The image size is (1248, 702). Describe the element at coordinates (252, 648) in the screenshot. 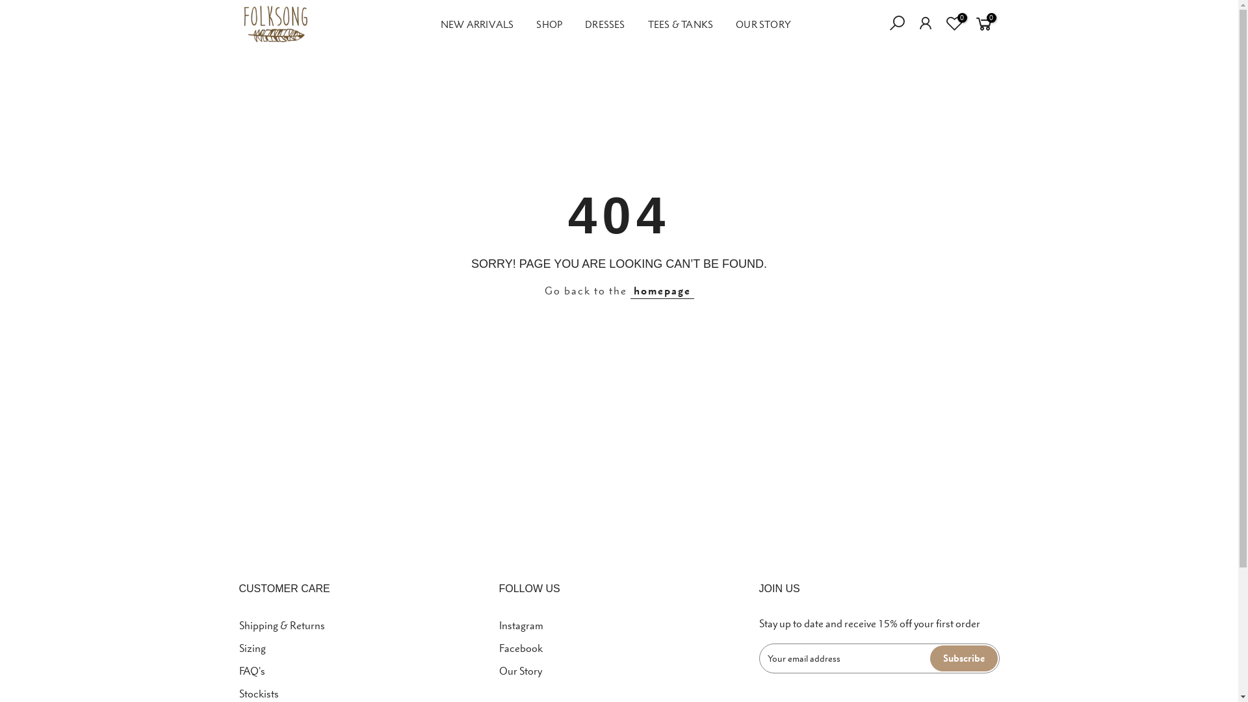

I see `Sizing` at that location.